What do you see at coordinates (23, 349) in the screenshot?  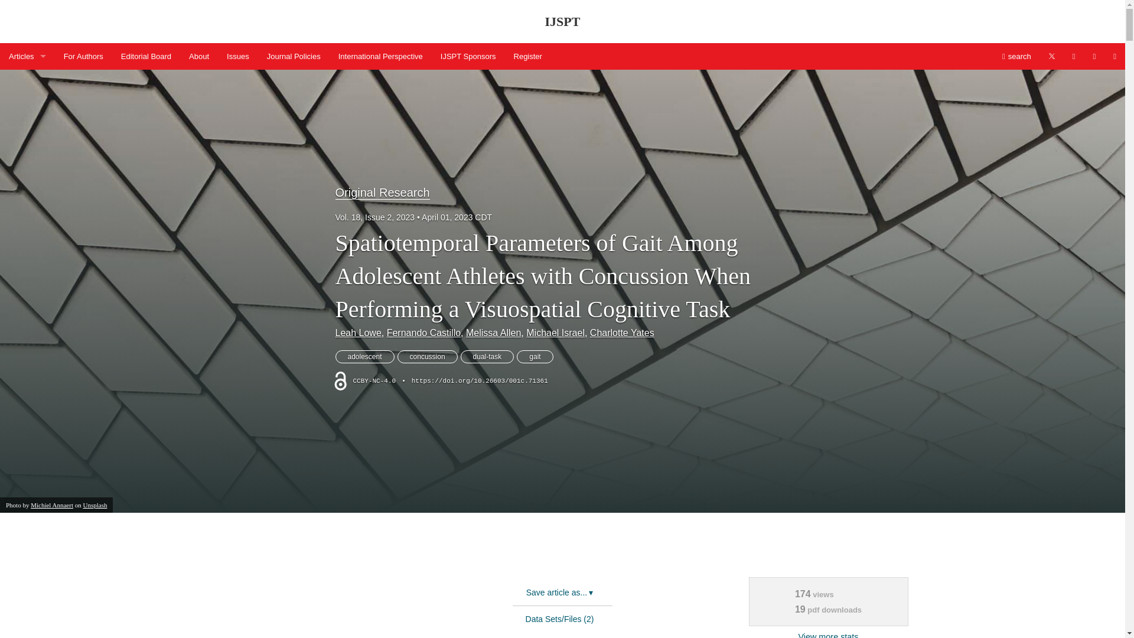 I see `MSK Ultrasound Bites: Tips and Tricks` at bounding box center [23, 349].